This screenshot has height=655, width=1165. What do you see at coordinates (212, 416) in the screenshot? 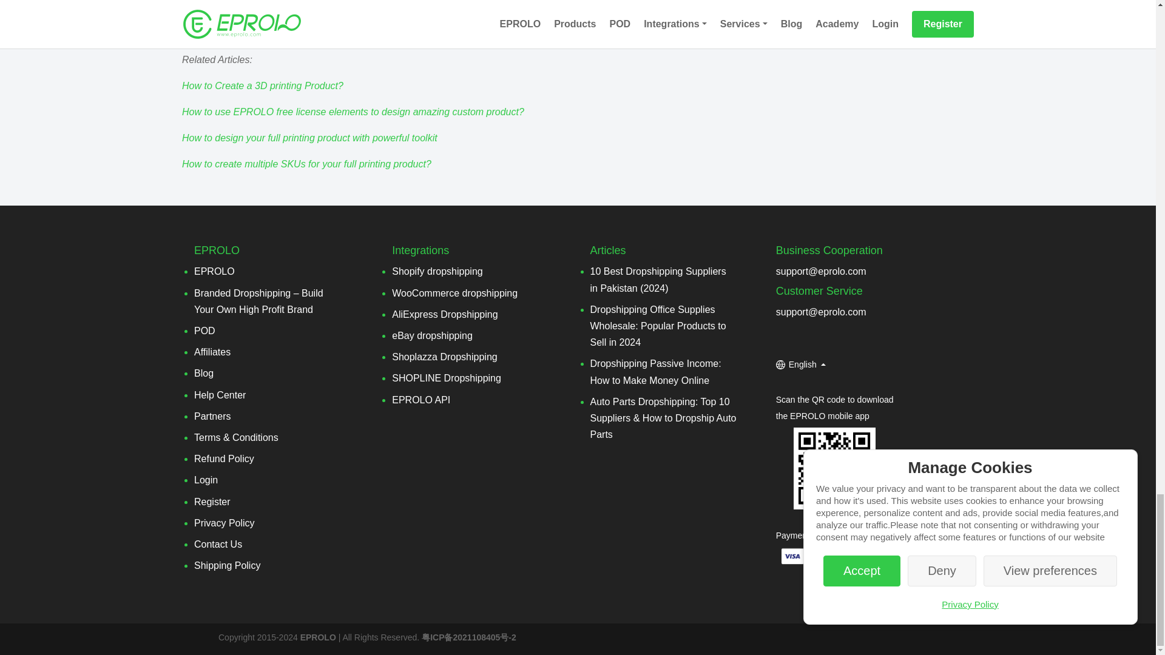
I see `Partners` at bounding box center [212, 416].